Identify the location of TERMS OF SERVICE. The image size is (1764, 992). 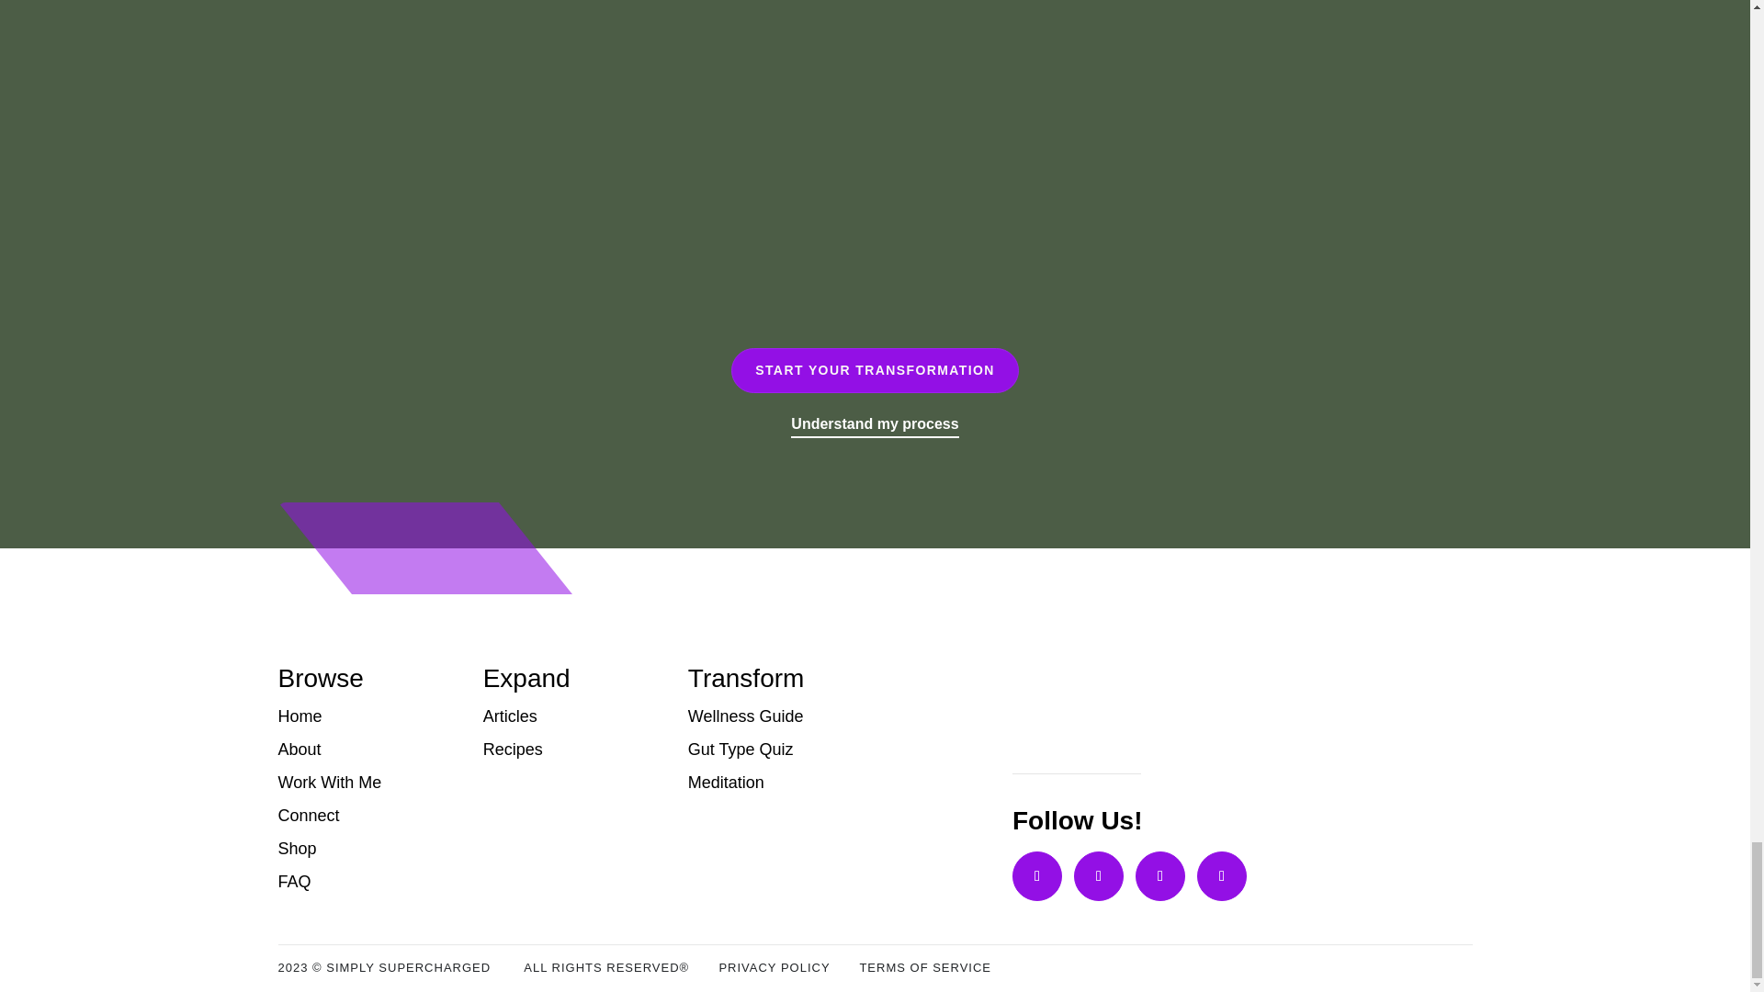
(925, 967).